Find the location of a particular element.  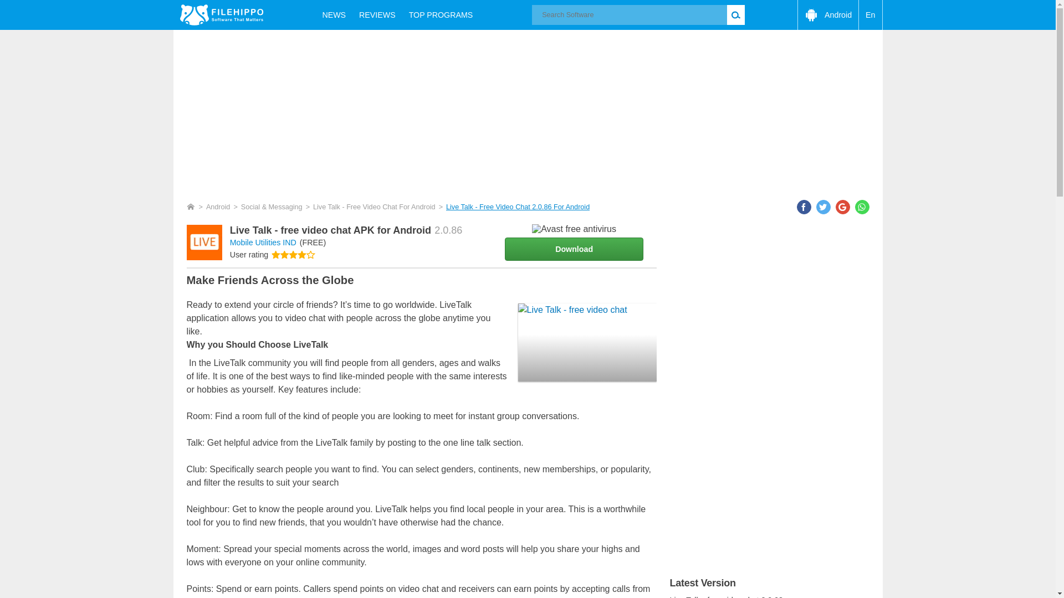

Live Talk - Free Video Chat 2.0.86 For Android is located at coordinates (518, 207).